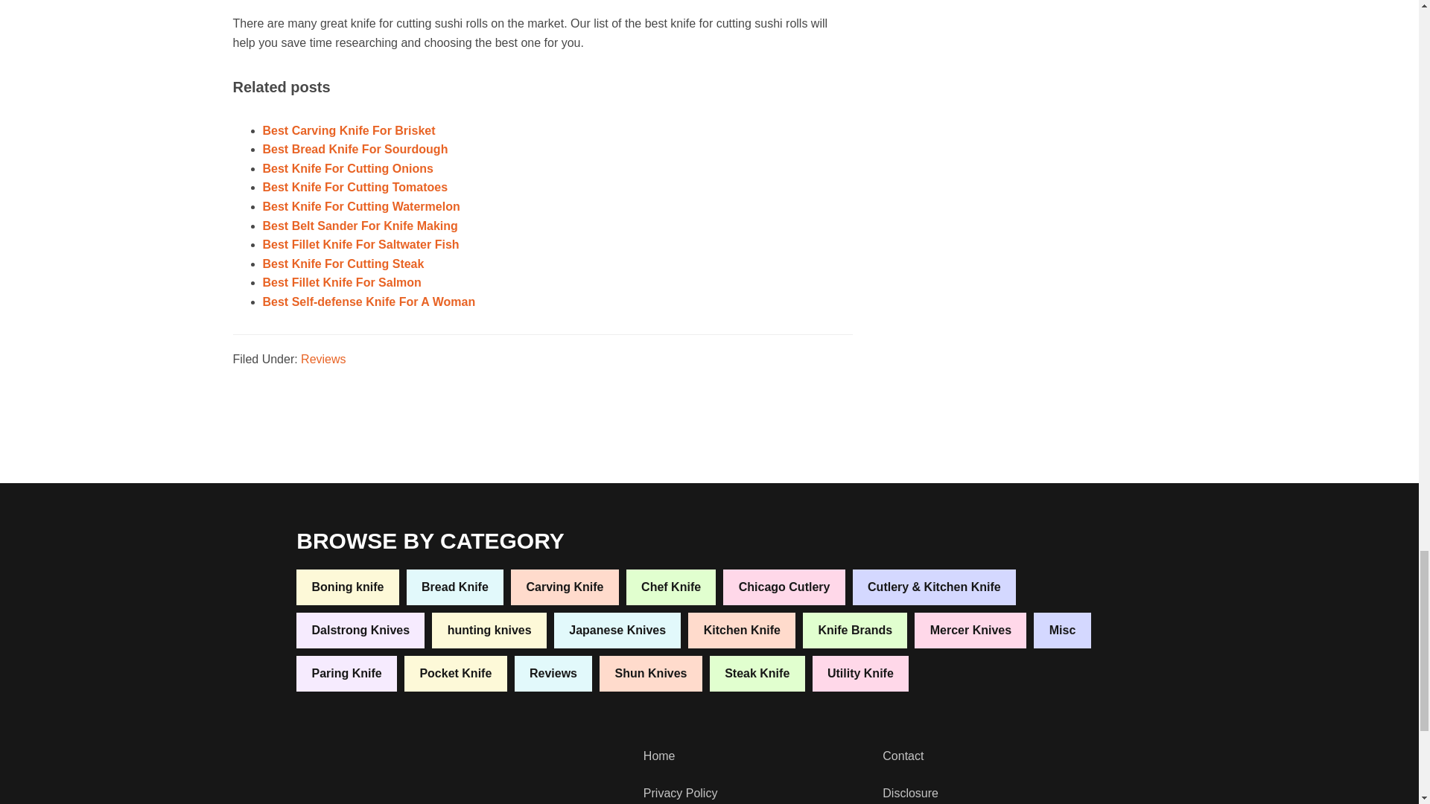 The height and width of the screenshot is (804, 1430). Describe the element at coordinates (360, 206) in the screenshot. I see `Best Knife For Cutting Watermelon` at that location.